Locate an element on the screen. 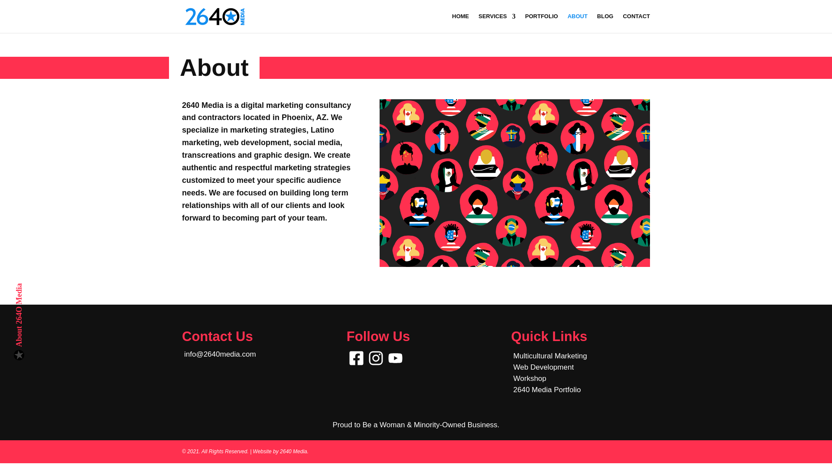  ABOUT is located at coordinates (577, 23).